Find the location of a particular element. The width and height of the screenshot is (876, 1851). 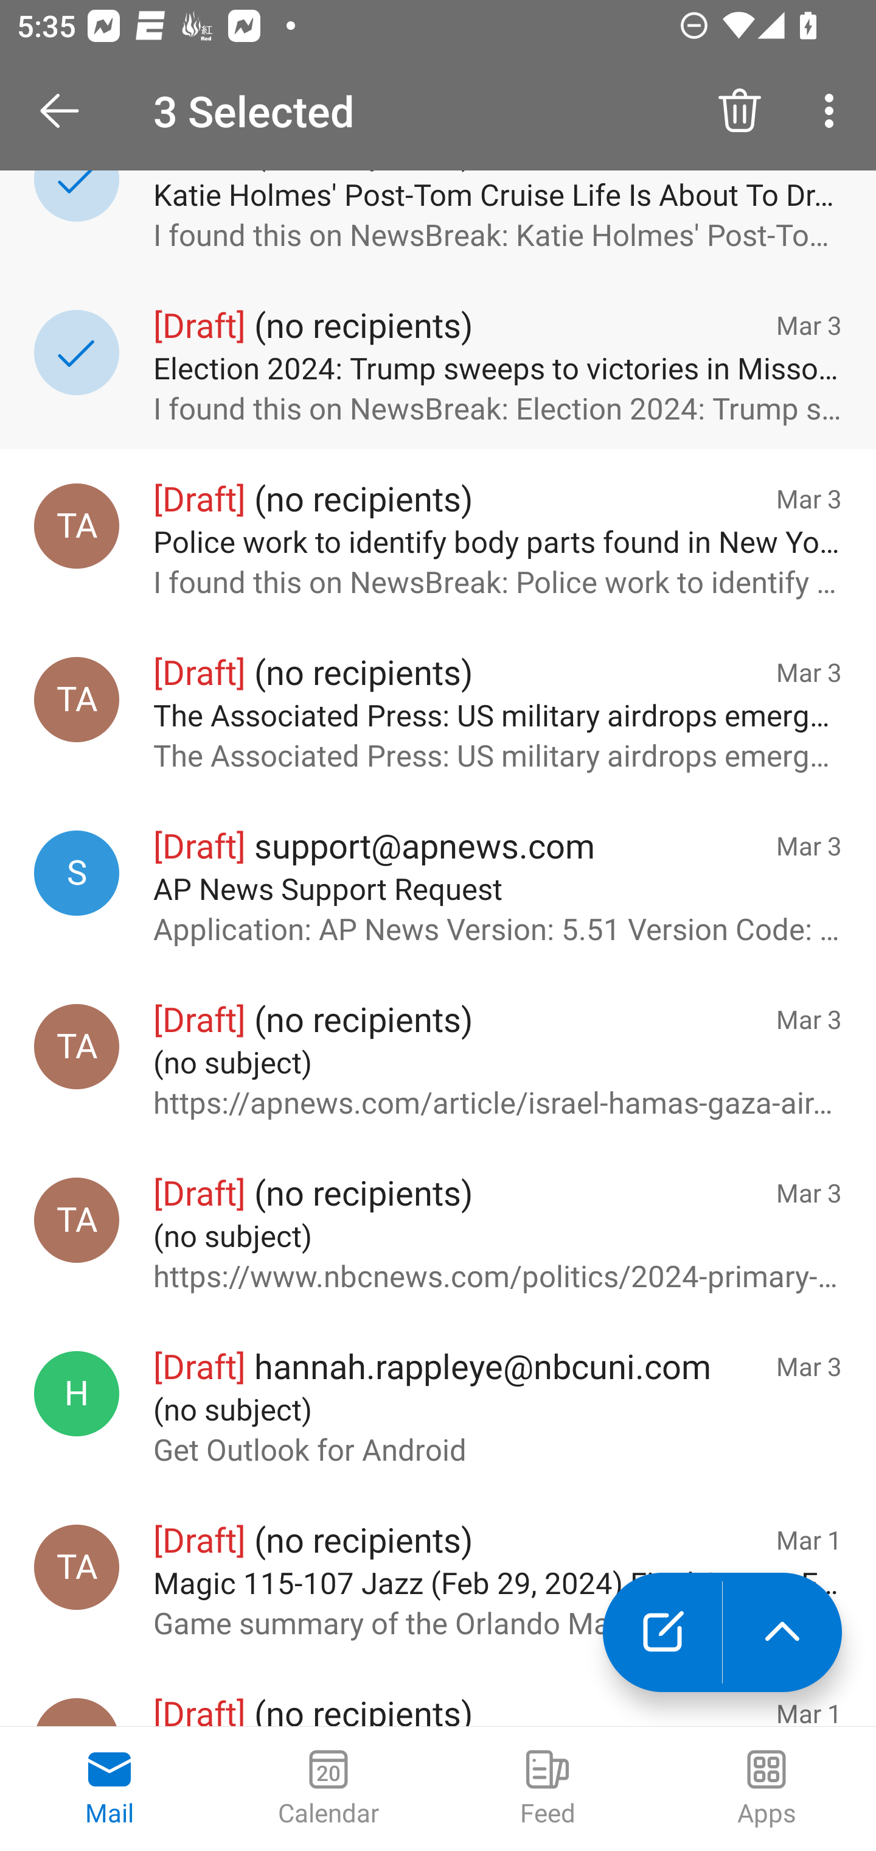

Test Appium, testappium002@outlook.com is located at coordinates (77, 525).